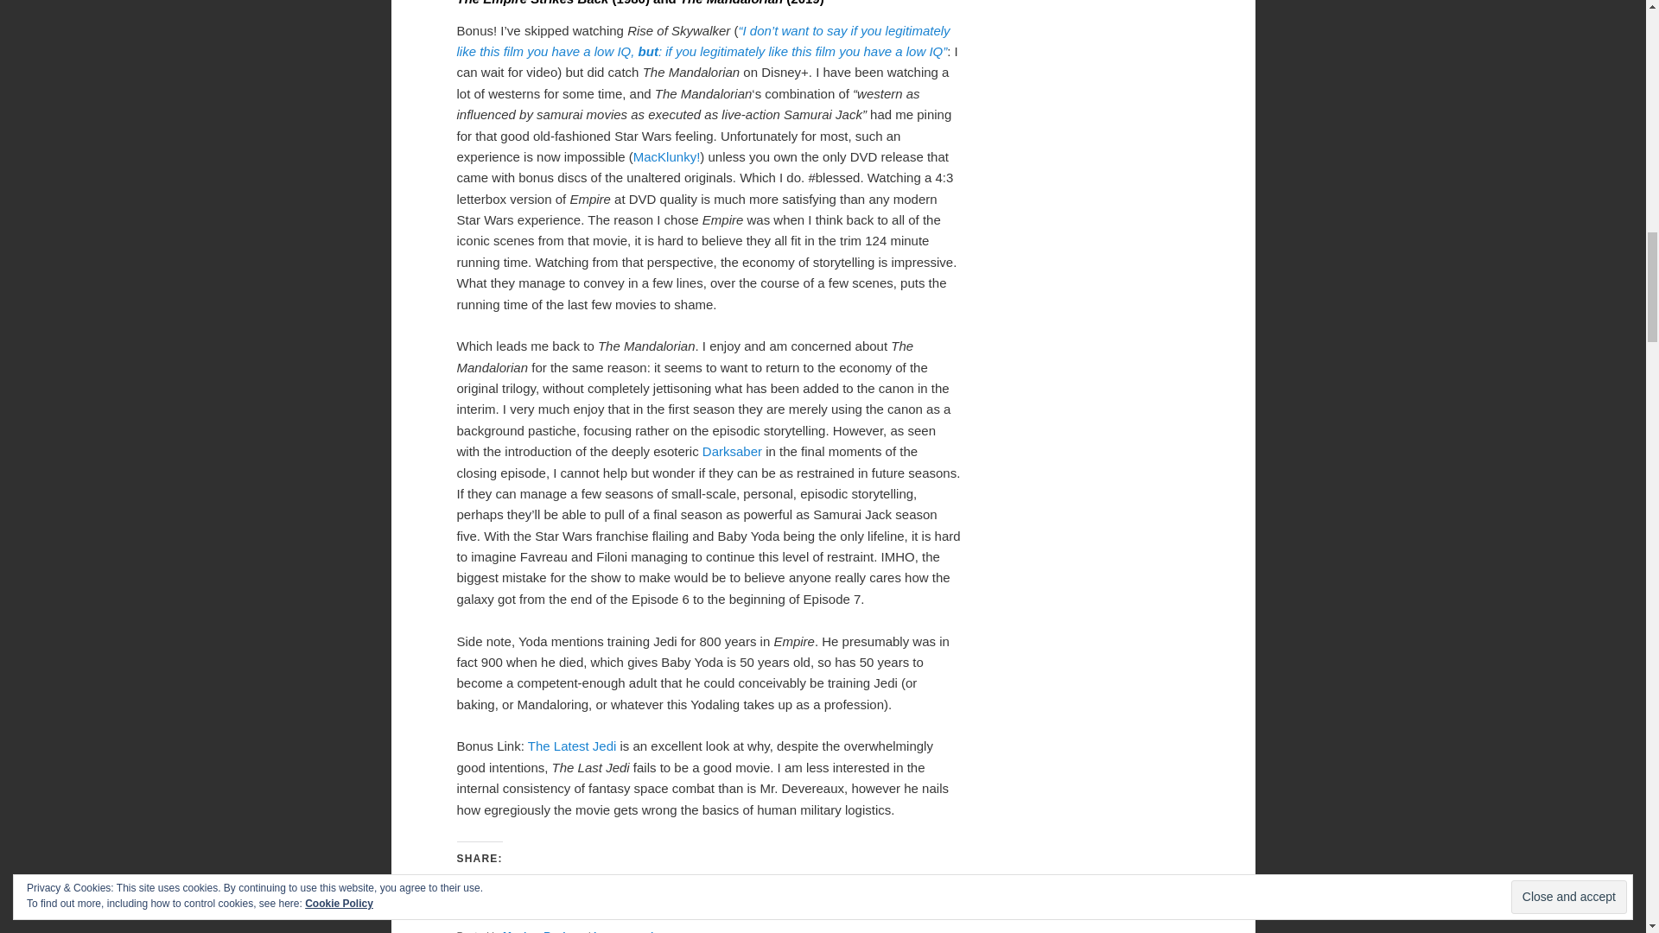  Describe the element at coordinates (572, 746) in the screenshot. I see `The Latest Jedi` at that location.